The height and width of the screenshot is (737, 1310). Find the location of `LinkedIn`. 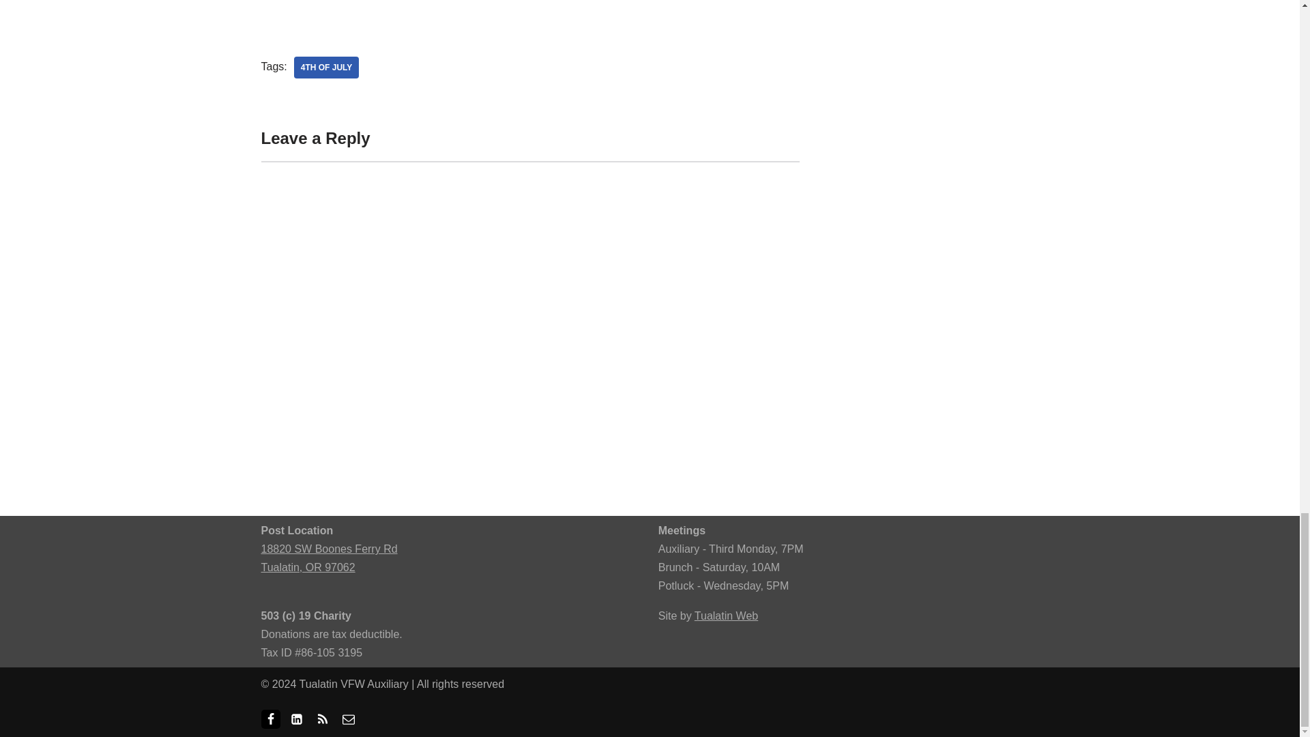

LinkedIn is located at coordinates (296, 719).